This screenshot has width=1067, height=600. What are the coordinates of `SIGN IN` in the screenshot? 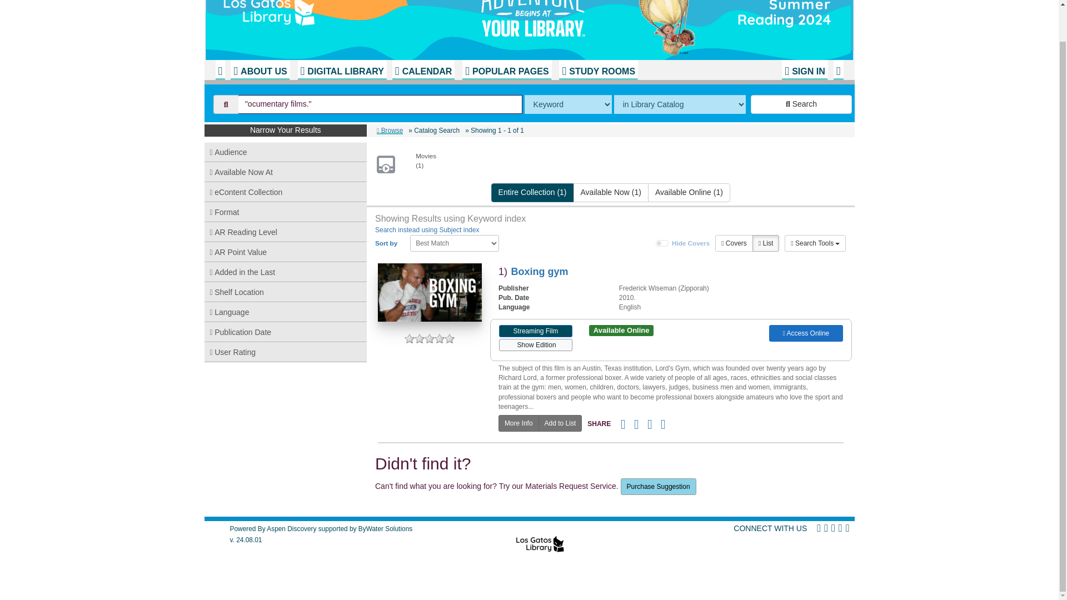 It's located at (805, 70).